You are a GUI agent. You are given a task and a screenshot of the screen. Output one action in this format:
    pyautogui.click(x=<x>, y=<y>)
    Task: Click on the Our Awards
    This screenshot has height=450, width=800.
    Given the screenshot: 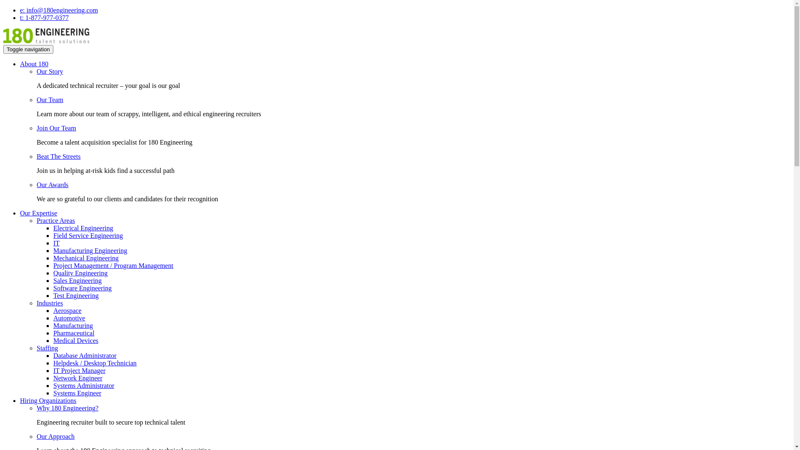 What is the action you would take?
    pyautogui.click(x=52, y=185)
    